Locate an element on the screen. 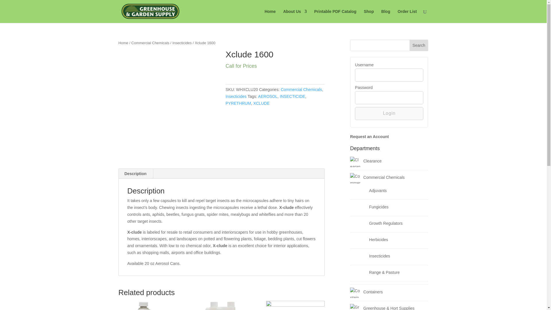 This screenshot has width=551, height=310. Commercial Chemicals is located at coordinates (148, 305).